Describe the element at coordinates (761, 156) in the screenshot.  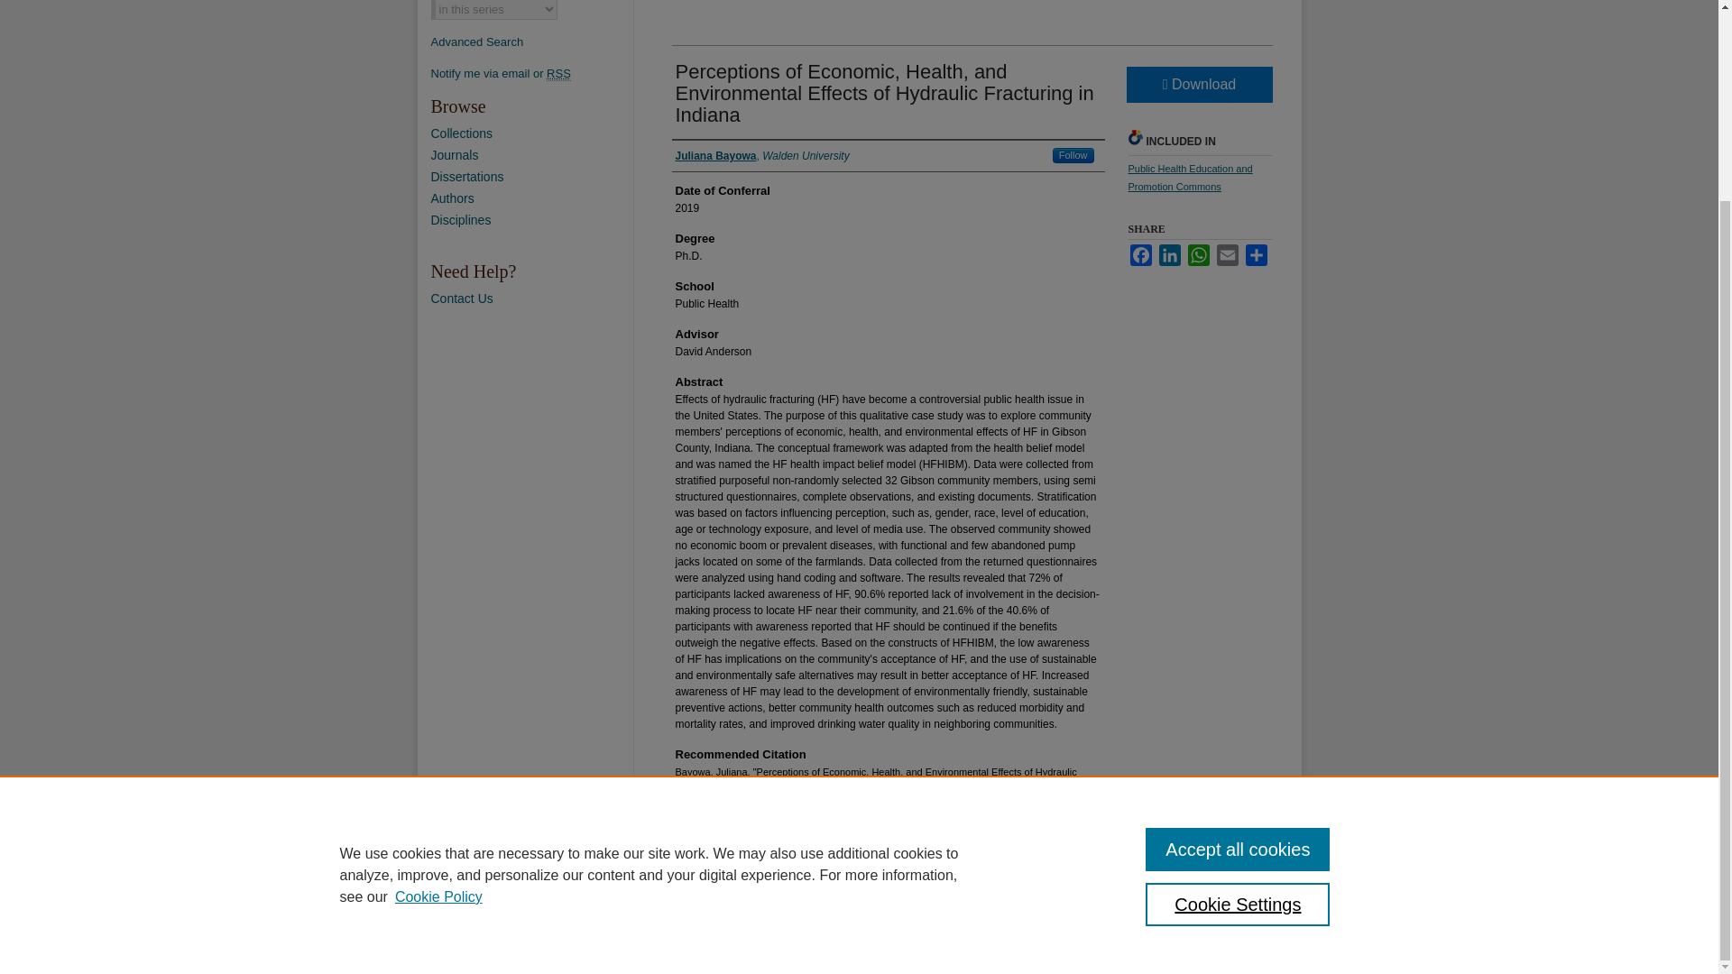
I see `Juliana Bayowa, Walden University` at that location.